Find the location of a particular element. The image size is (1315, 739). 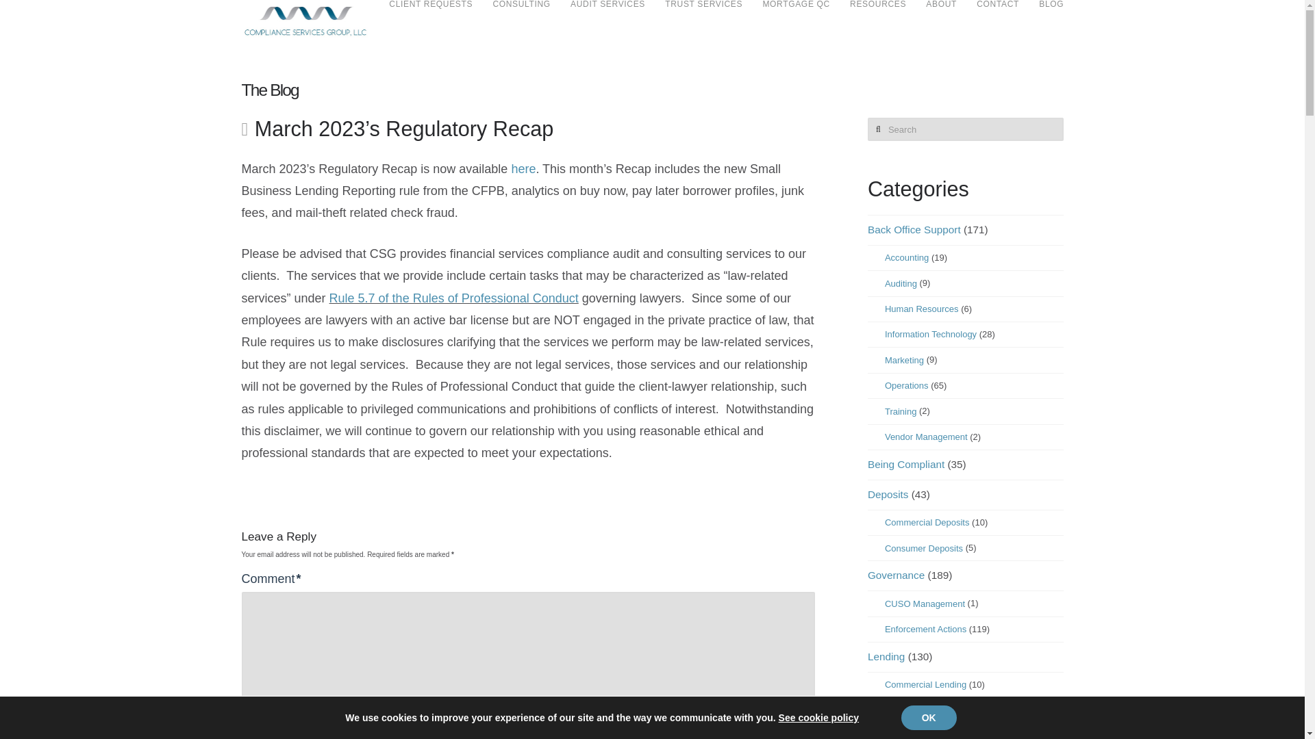

Information Technology is located at coordinates (931, 334).